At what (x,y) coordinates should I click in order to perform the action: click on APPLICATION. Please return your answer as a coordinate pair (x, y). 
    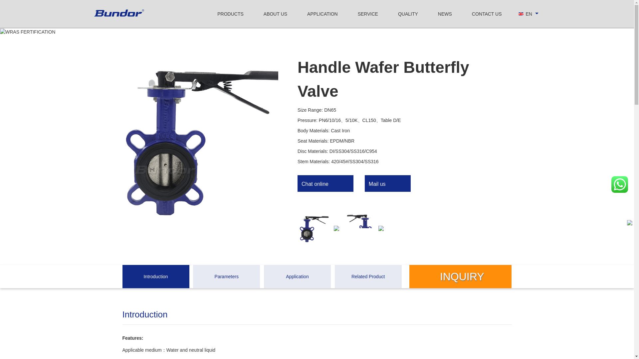
    Looking at the image, I should click on (322, 14).